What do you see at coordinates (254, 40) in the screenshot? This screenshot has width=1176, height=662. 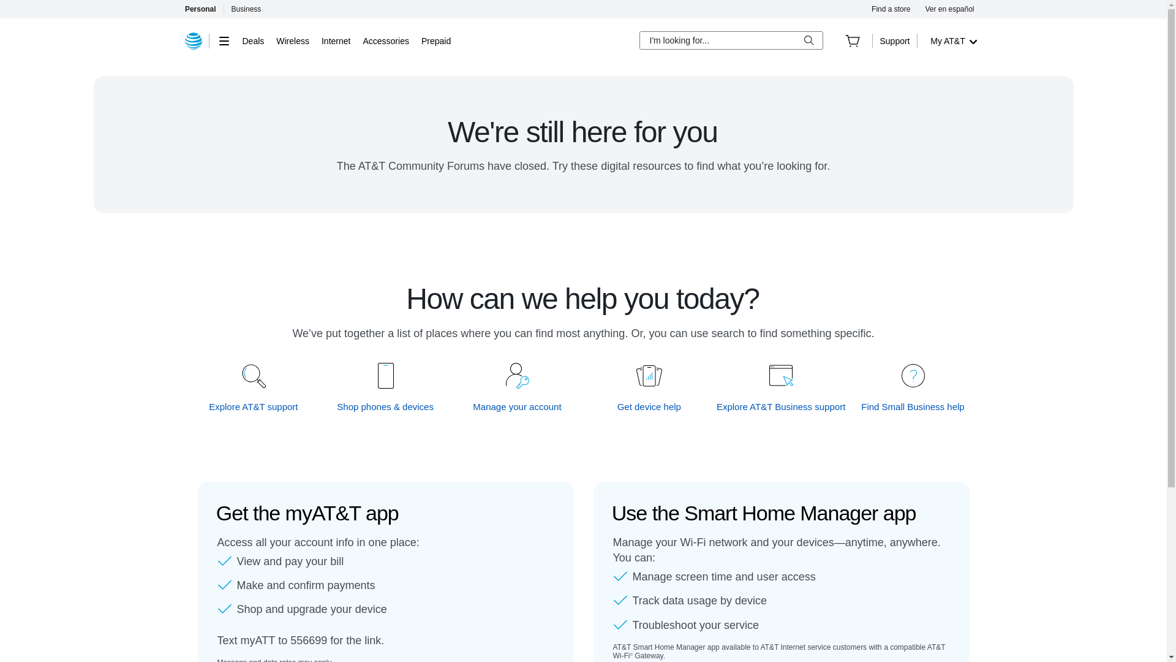 I see `Deals` at bounding box center [254, 40].